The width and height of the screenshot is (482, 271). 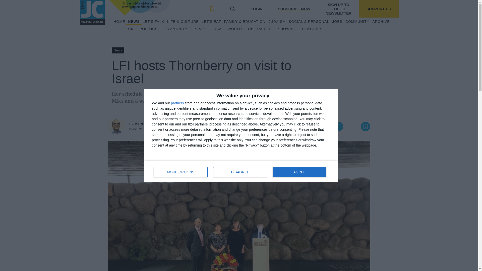 I want to click on WORLD, so click(x=299, y=172).